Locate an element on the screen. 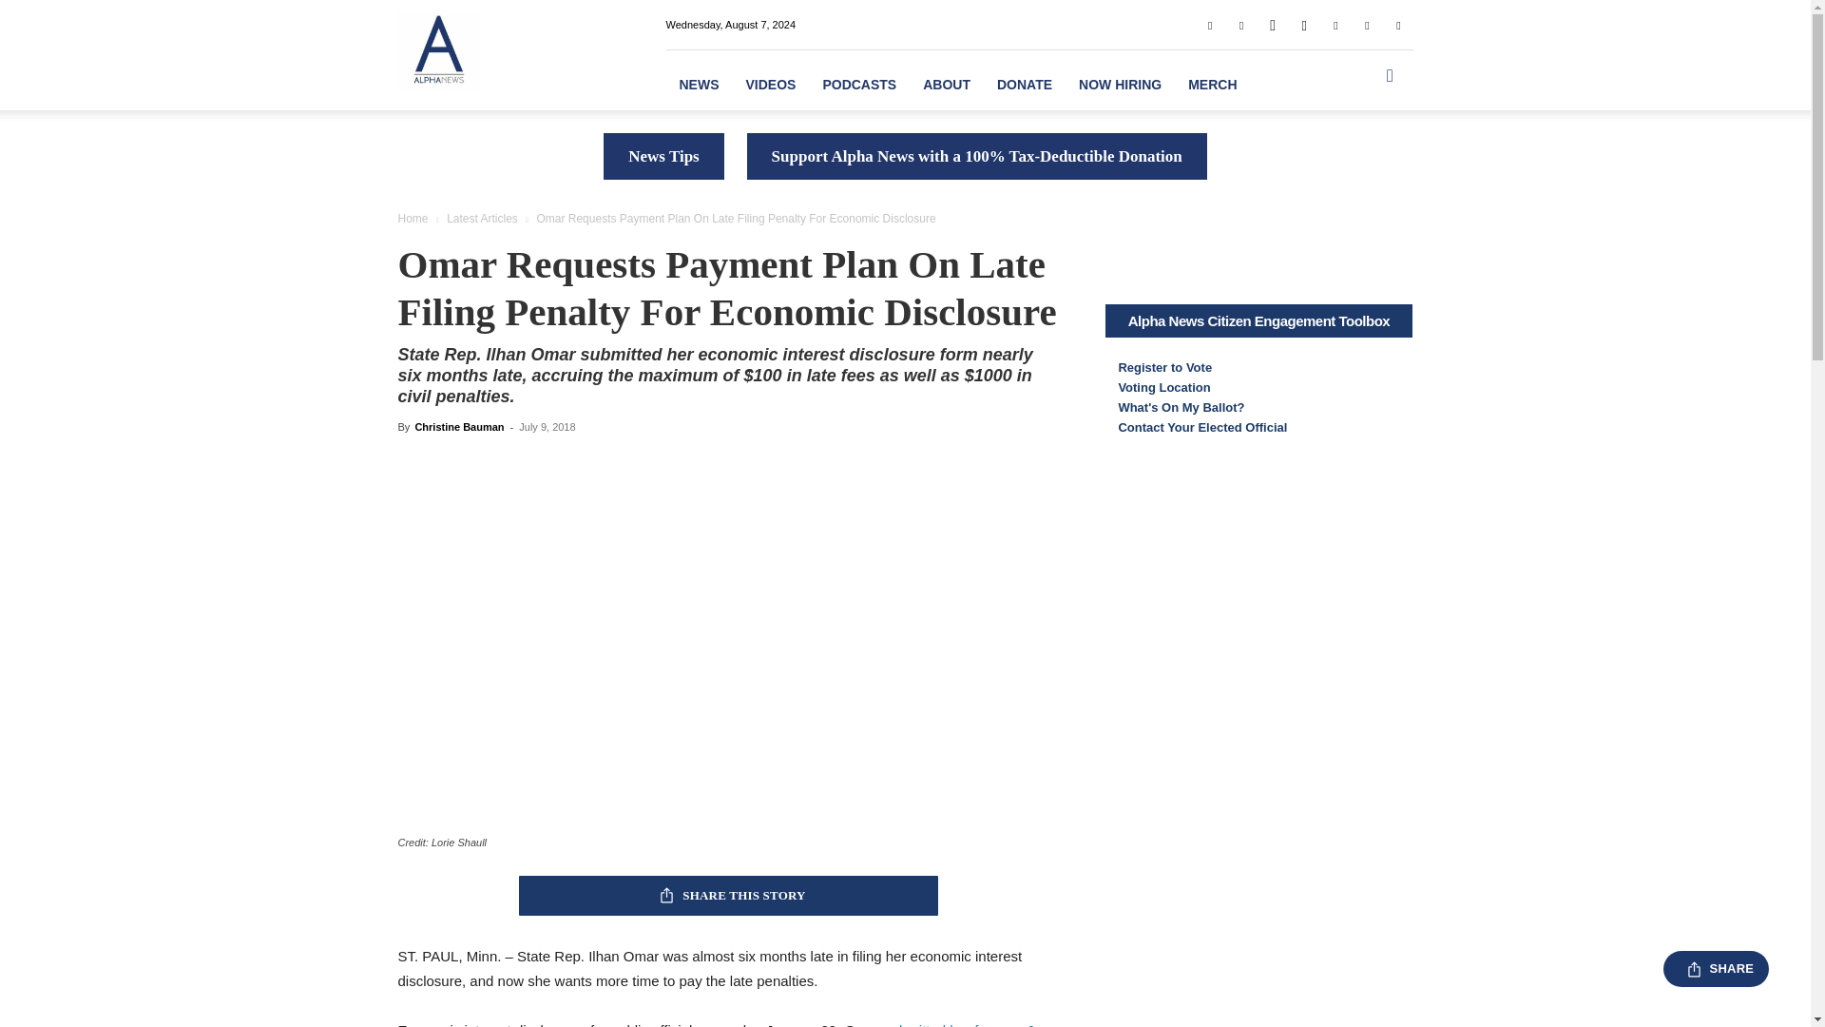  Alpha News is located at coordinates (437, 49).